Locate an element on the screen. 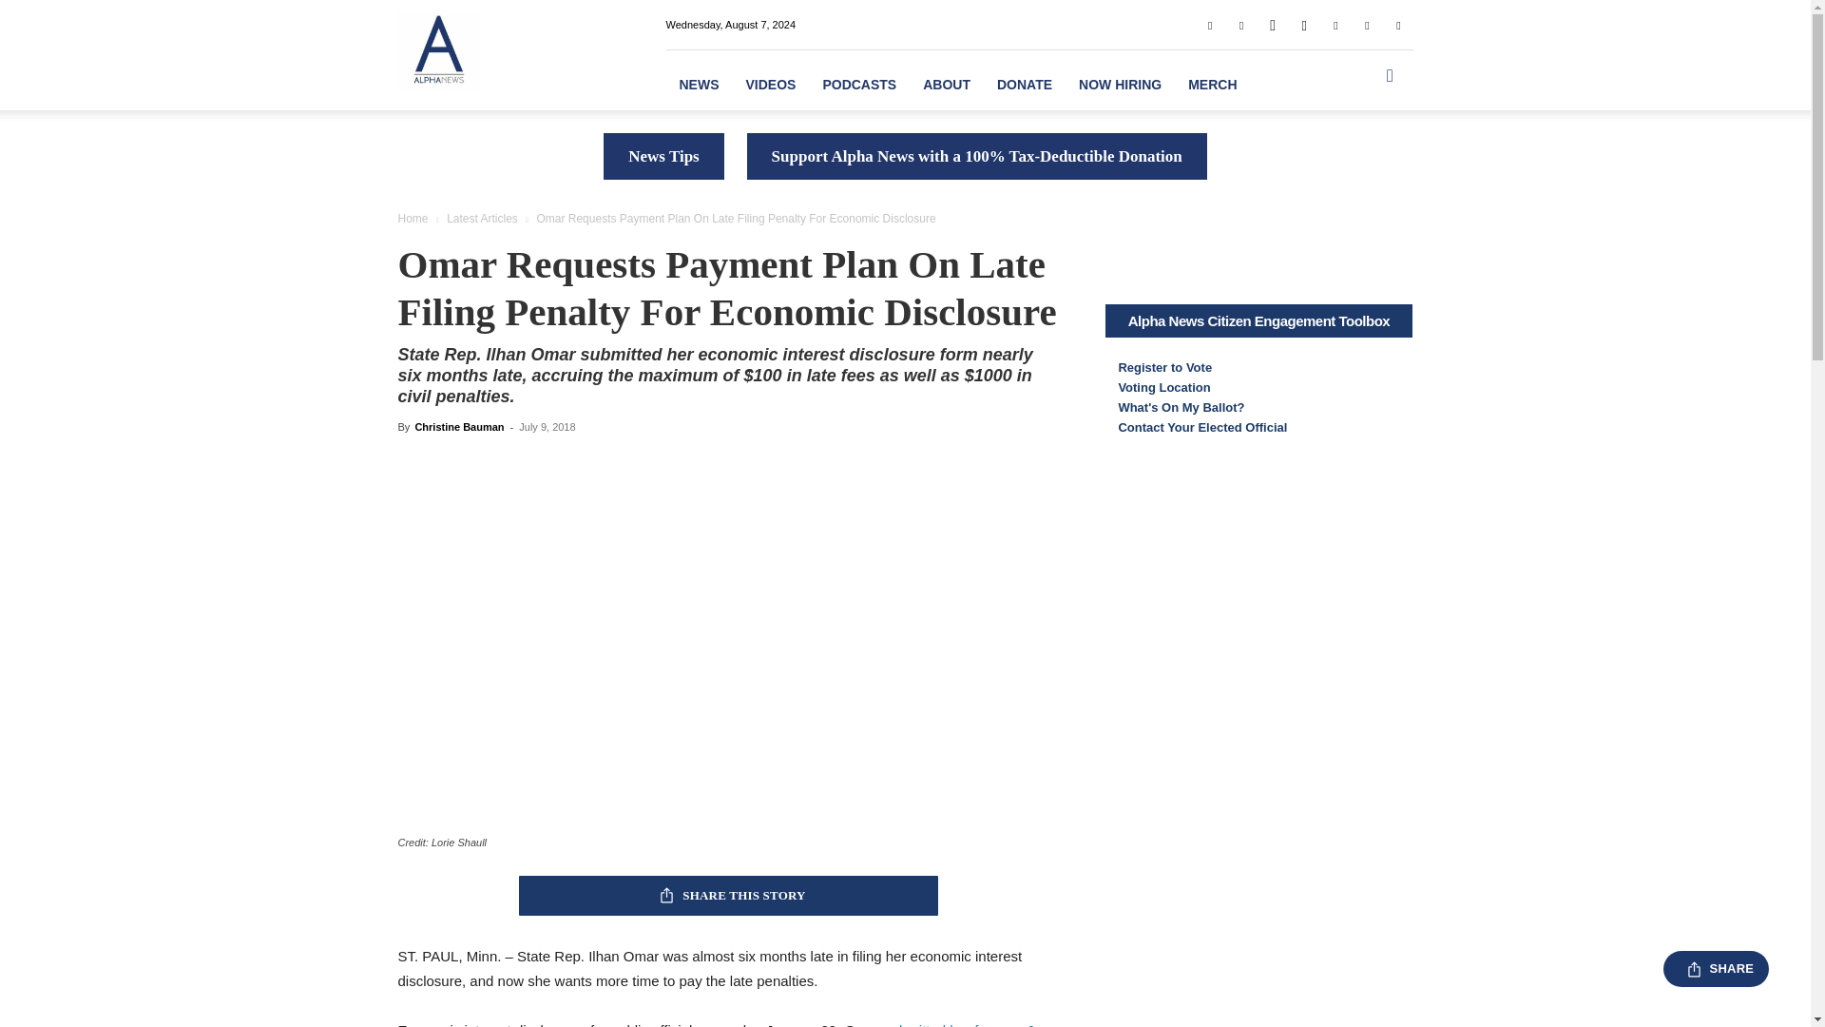  Alpha News is located at coordinates (437, 49).